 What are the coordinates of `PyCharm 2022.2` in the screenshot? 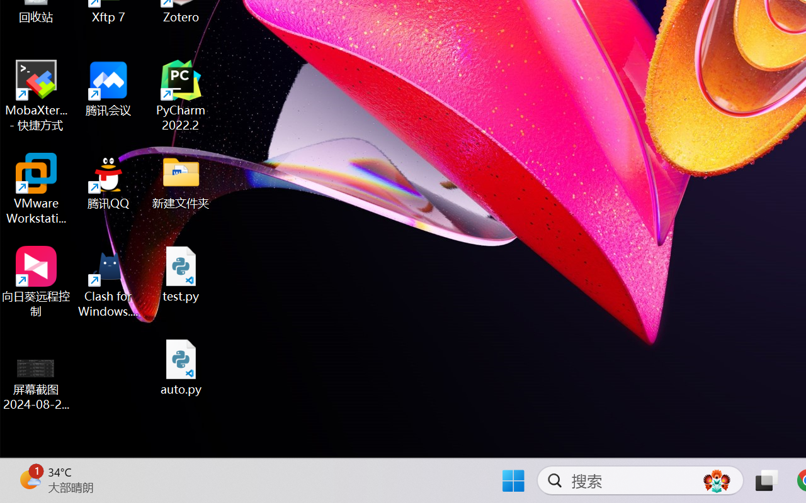 It's located at (181, 96).